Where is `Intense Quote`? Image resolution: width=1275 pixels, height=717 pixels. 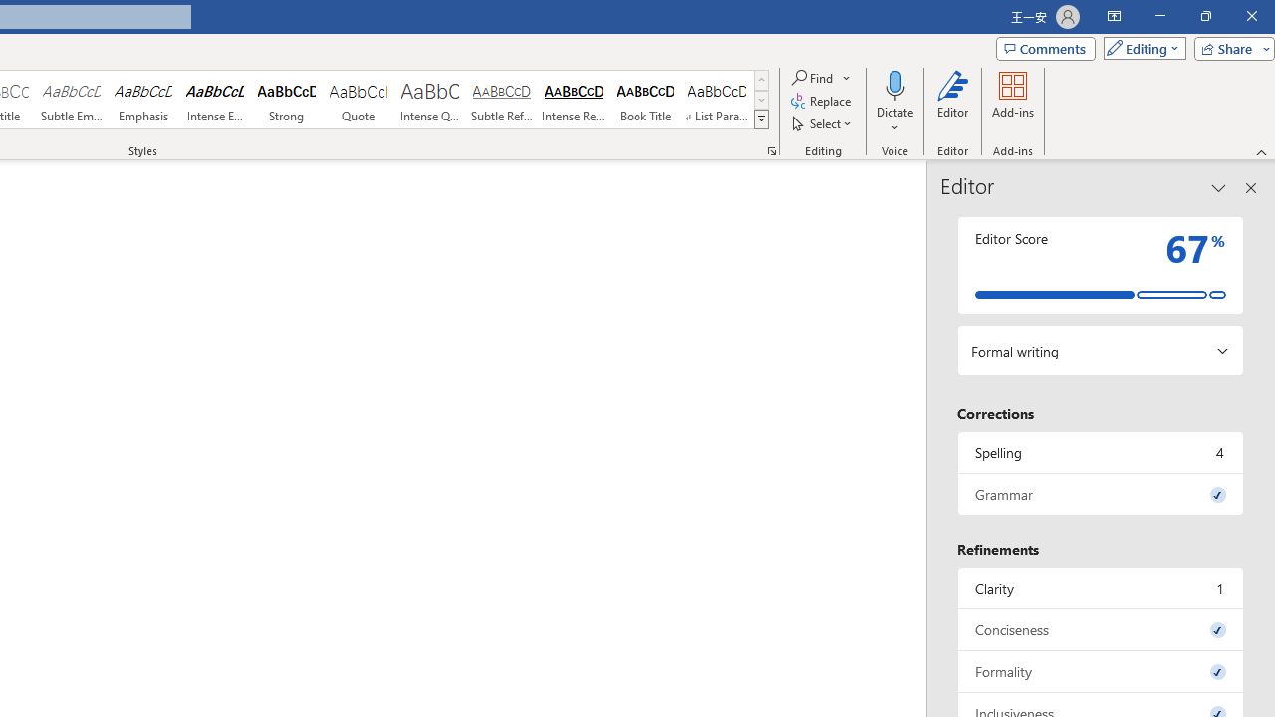
Intense Quote is located at coordinates (430, 100).